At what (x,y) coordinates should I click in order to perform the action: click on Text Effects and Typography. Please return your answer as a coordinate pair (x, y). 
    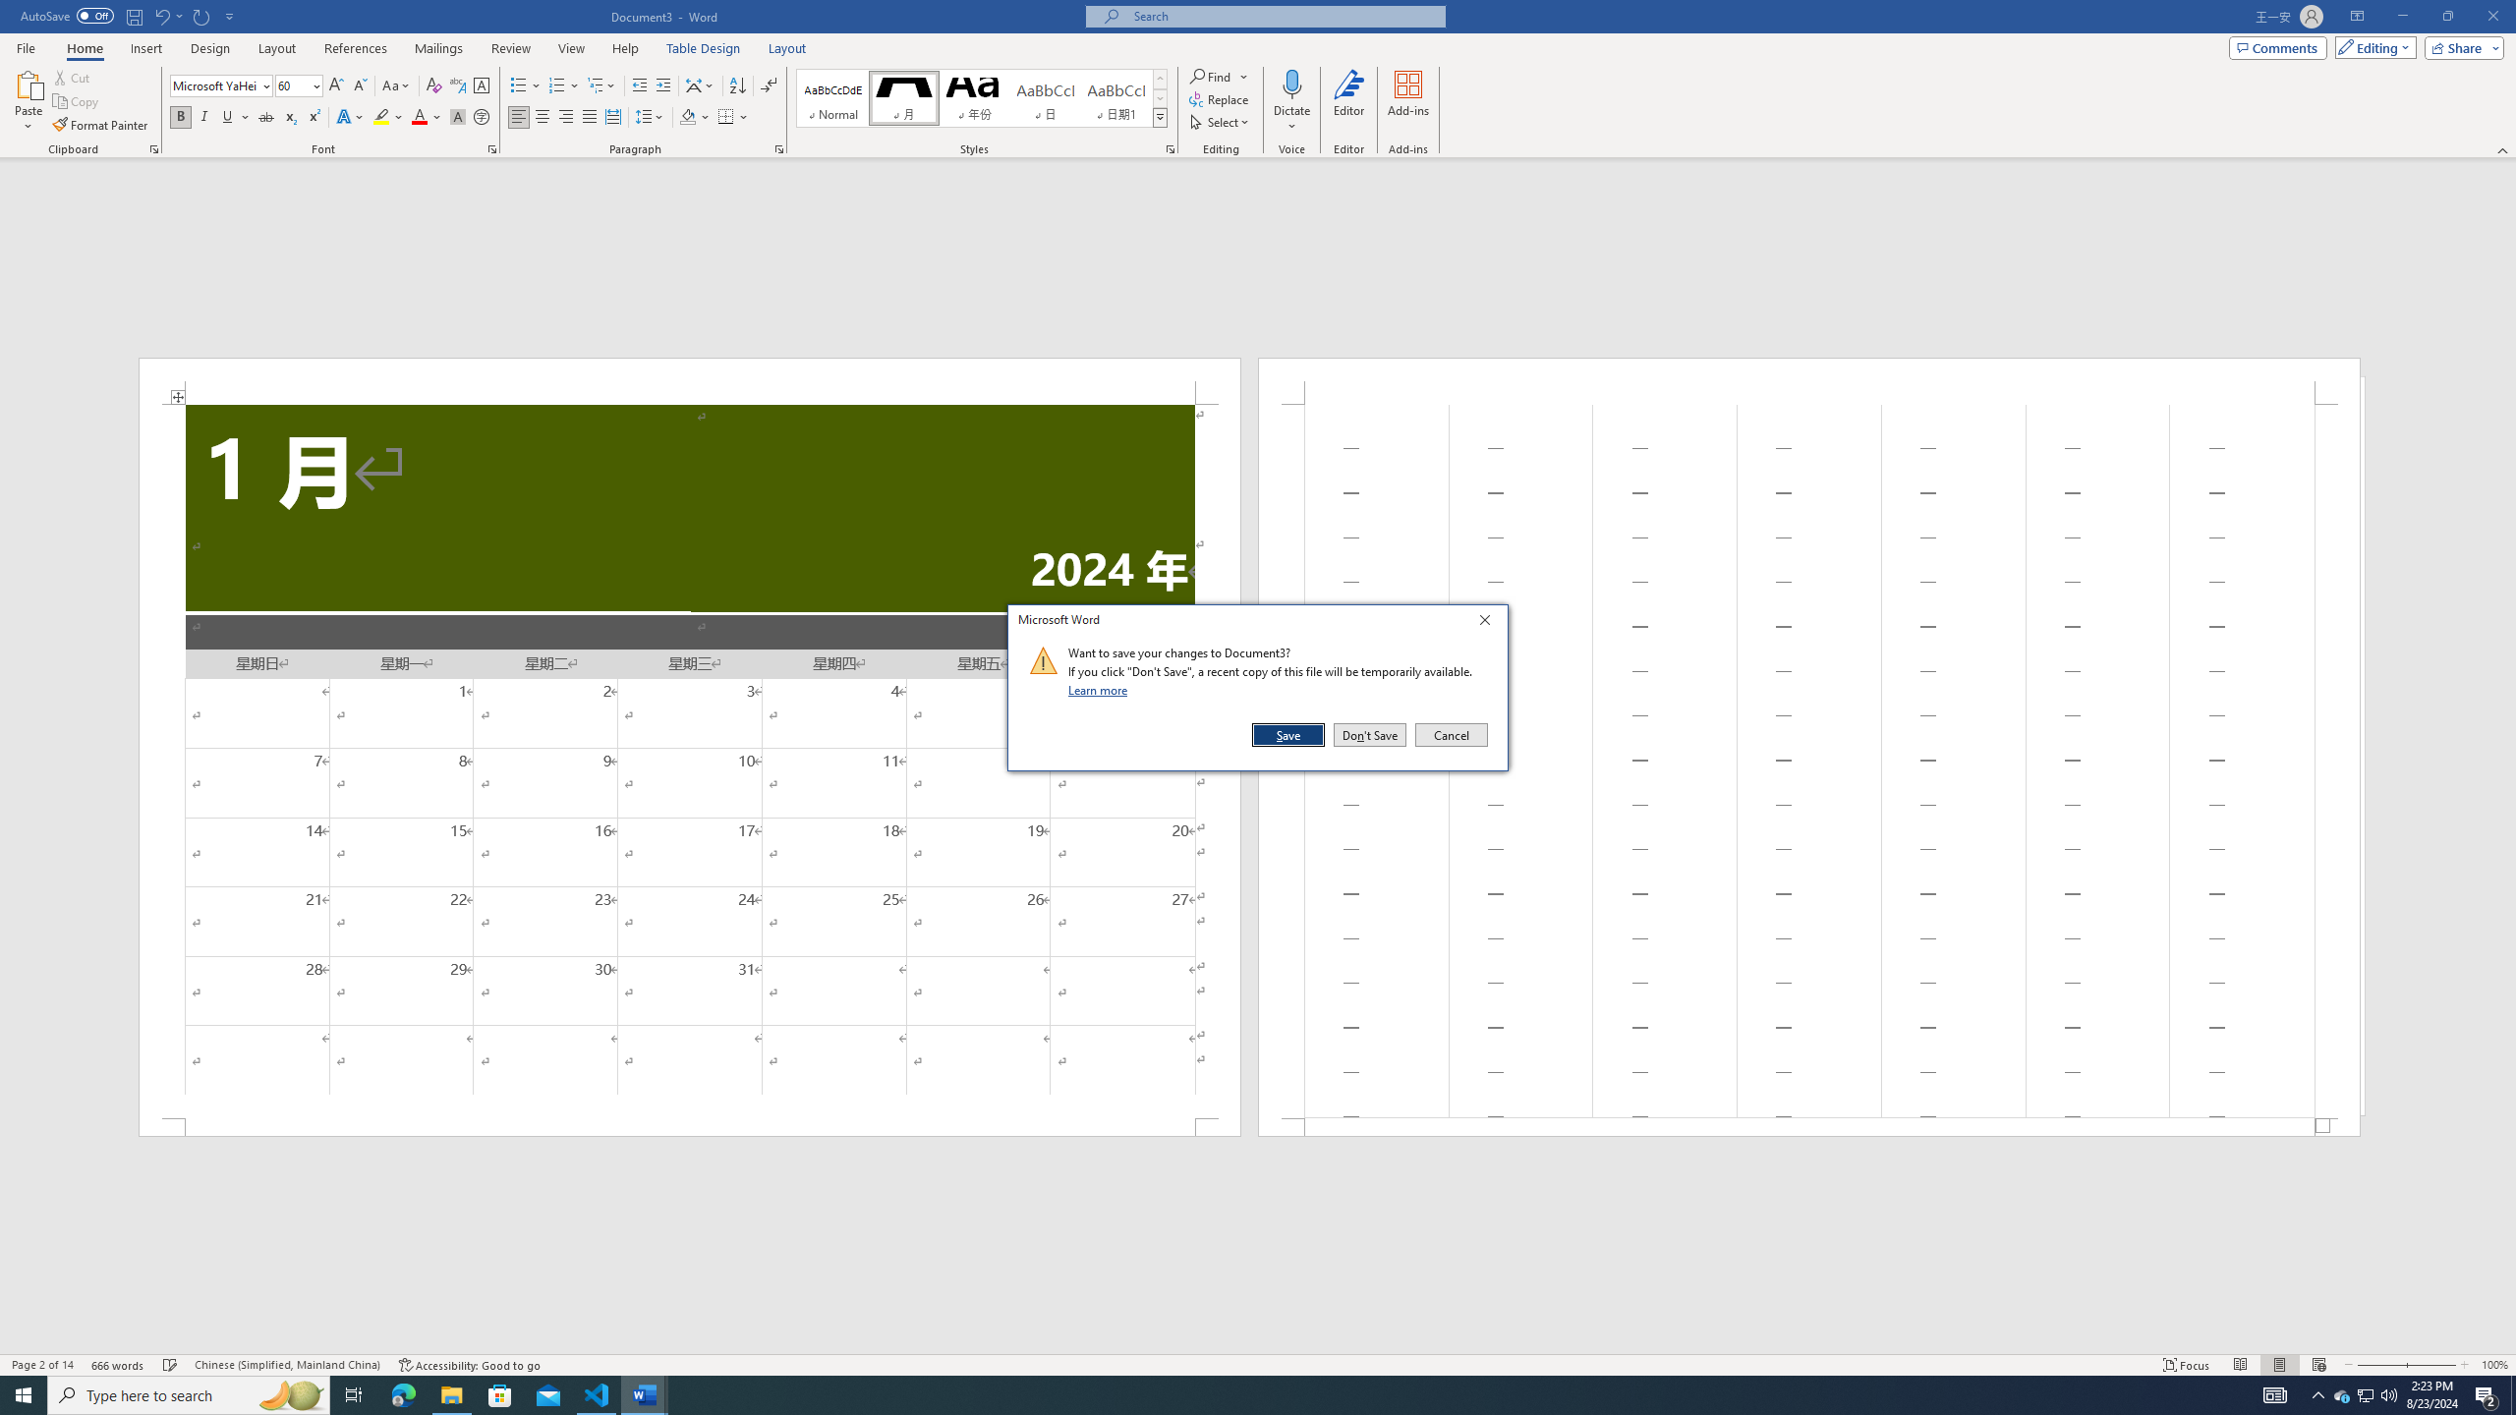
    Looking at the image, I should click on (349, 118).